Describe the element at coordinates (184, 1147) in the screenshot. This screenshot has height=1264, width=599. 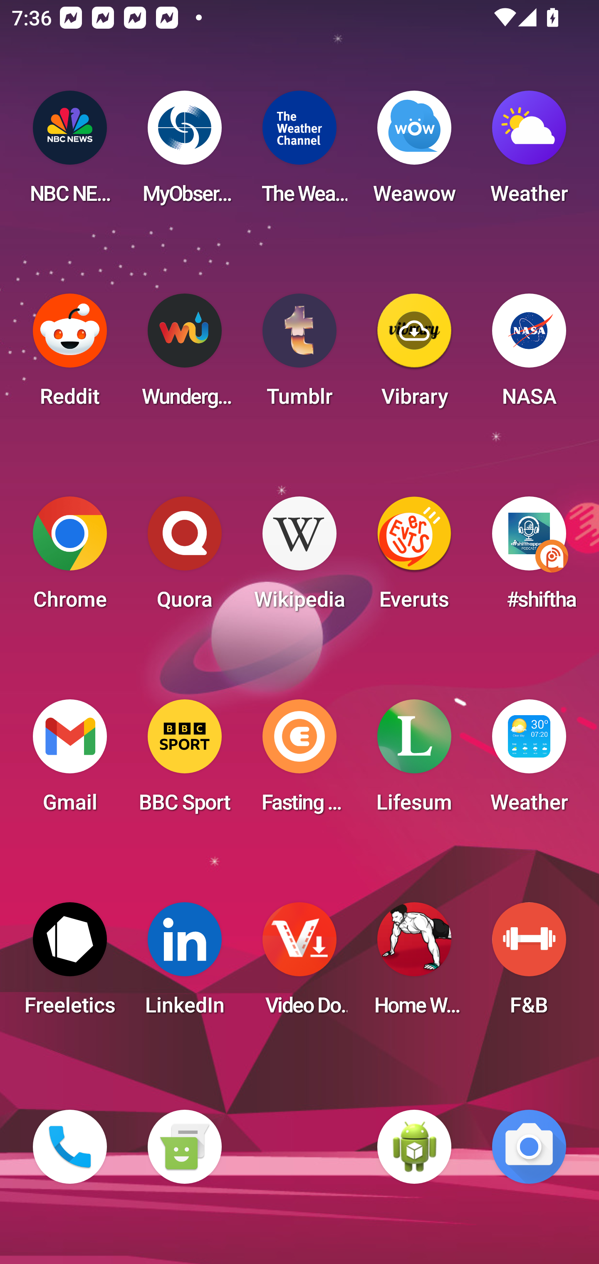
I see `Messaging` at that location.